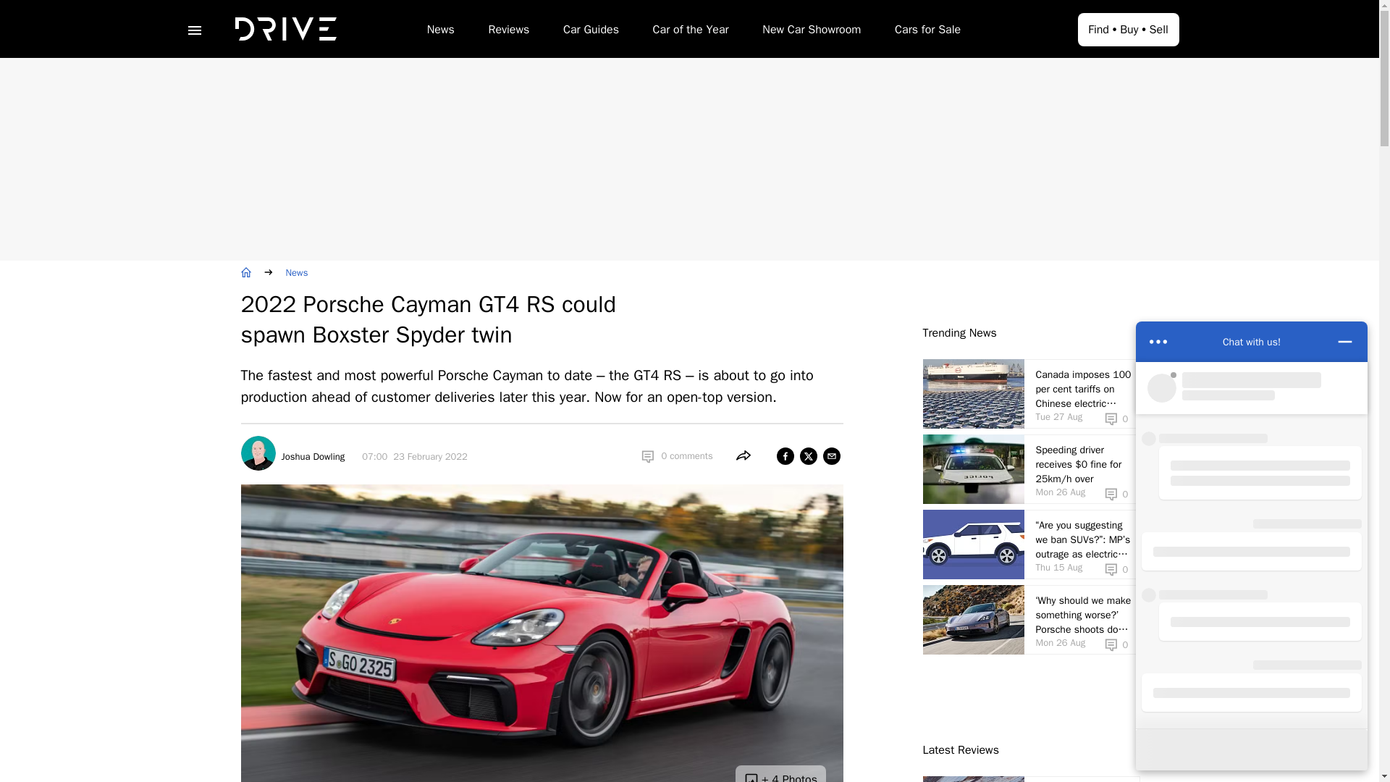 This screenshot has width=1390, height=782. Describe the element at coordinates (691, 32) in the screenshot. I see `Car of the Year` at that location.